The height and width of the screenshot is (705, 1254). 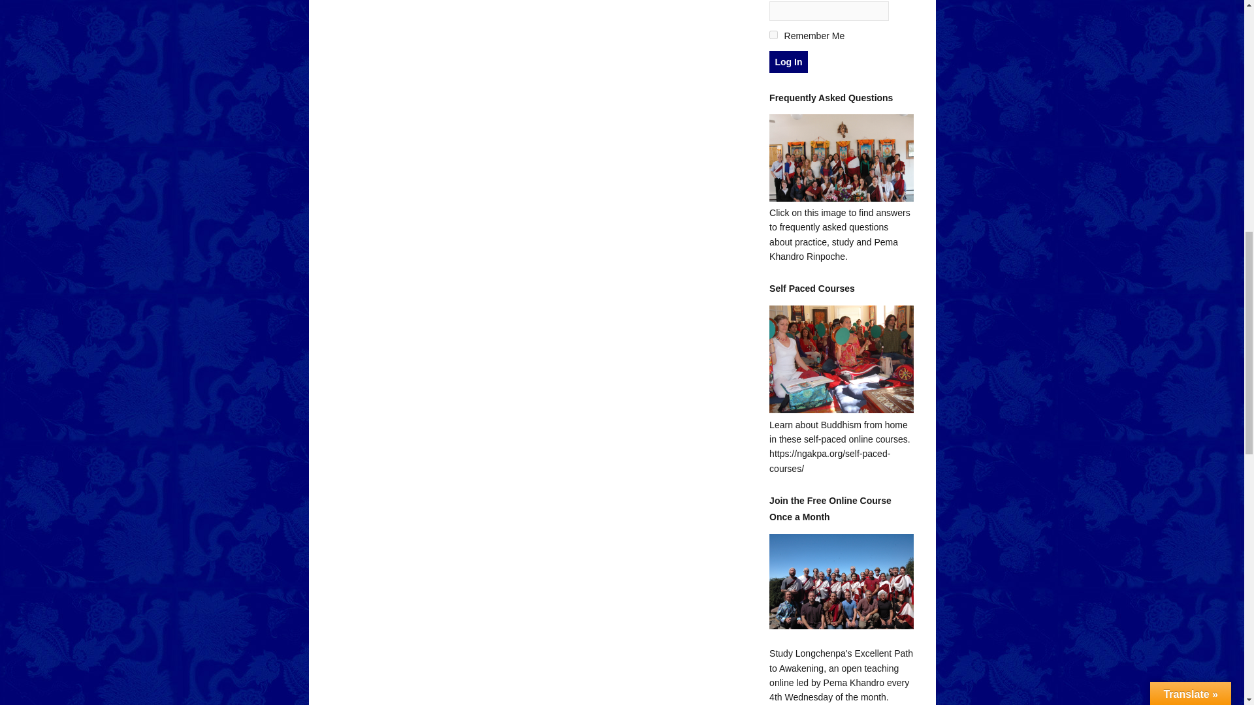 I want to click on Log In, so click(x=788, y=61).